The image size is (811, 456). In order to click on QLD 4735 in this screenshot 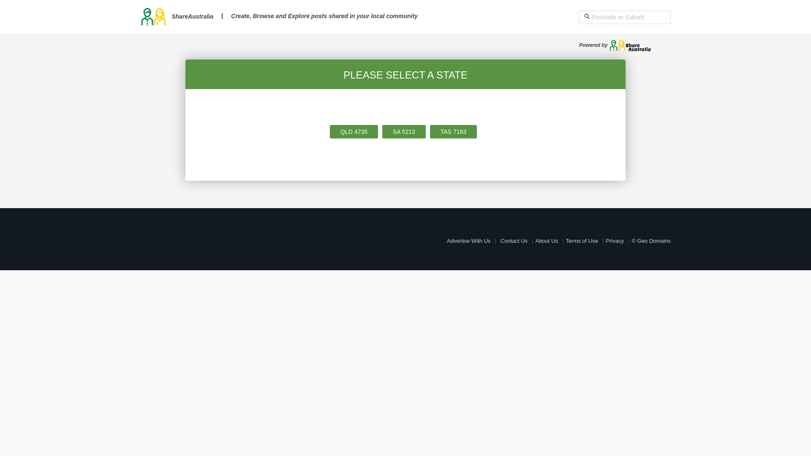, I will do `click(354, 132)`.